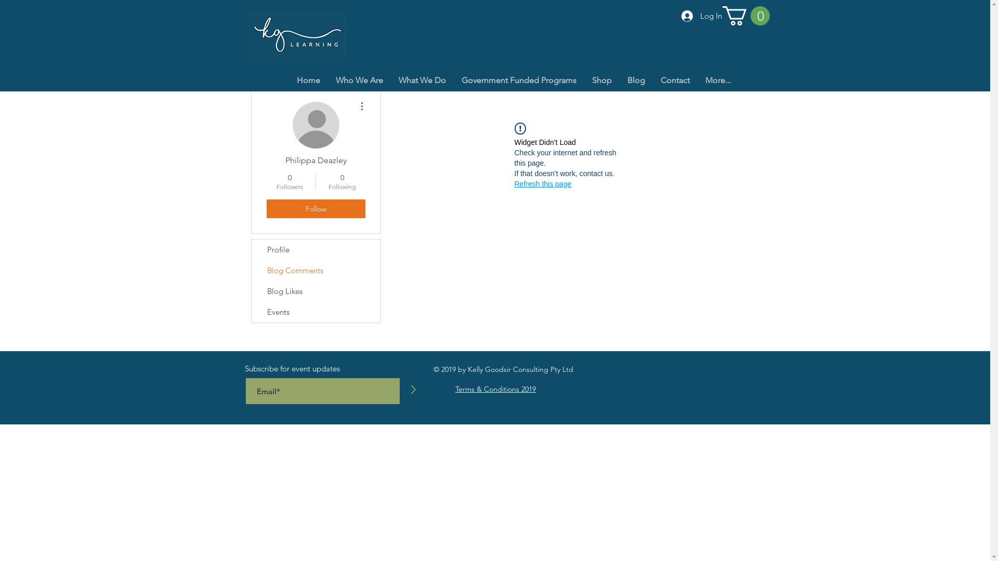 The height and width of the screenshot is (561, 998). What do you see at coordinates (316, 250) in the screenshot?
I see `Profile` at bounding box center [316, 250].